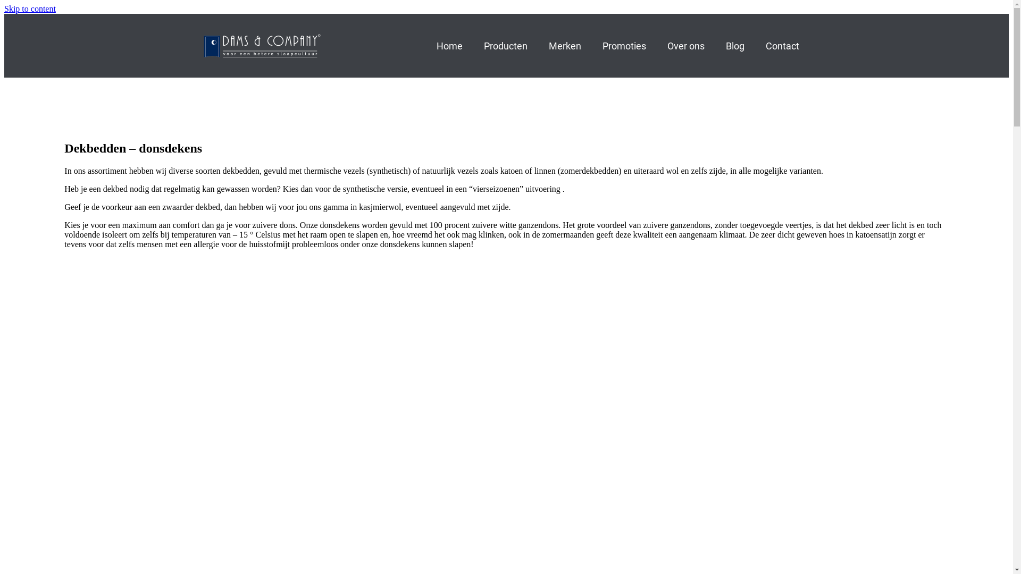 The height and width of the screenshot is (574, 1021). What do you see at coordinates (783, 46) in the screenshot?
I see `Contact` at bounding box center [783, 46].